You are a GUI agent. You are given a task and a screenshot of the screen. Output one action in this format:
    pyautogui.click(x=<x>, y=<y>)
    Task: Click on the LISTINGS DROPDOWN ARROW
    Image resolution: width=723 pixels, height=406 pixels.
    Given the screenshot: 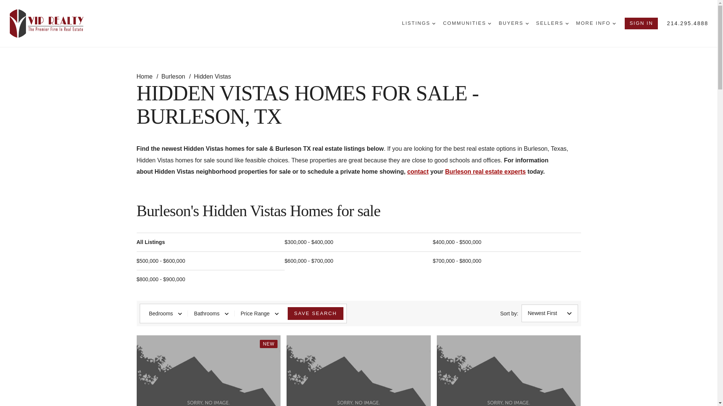 What is the action you would take?
    pyautogui.click(x=419, y=23)
    